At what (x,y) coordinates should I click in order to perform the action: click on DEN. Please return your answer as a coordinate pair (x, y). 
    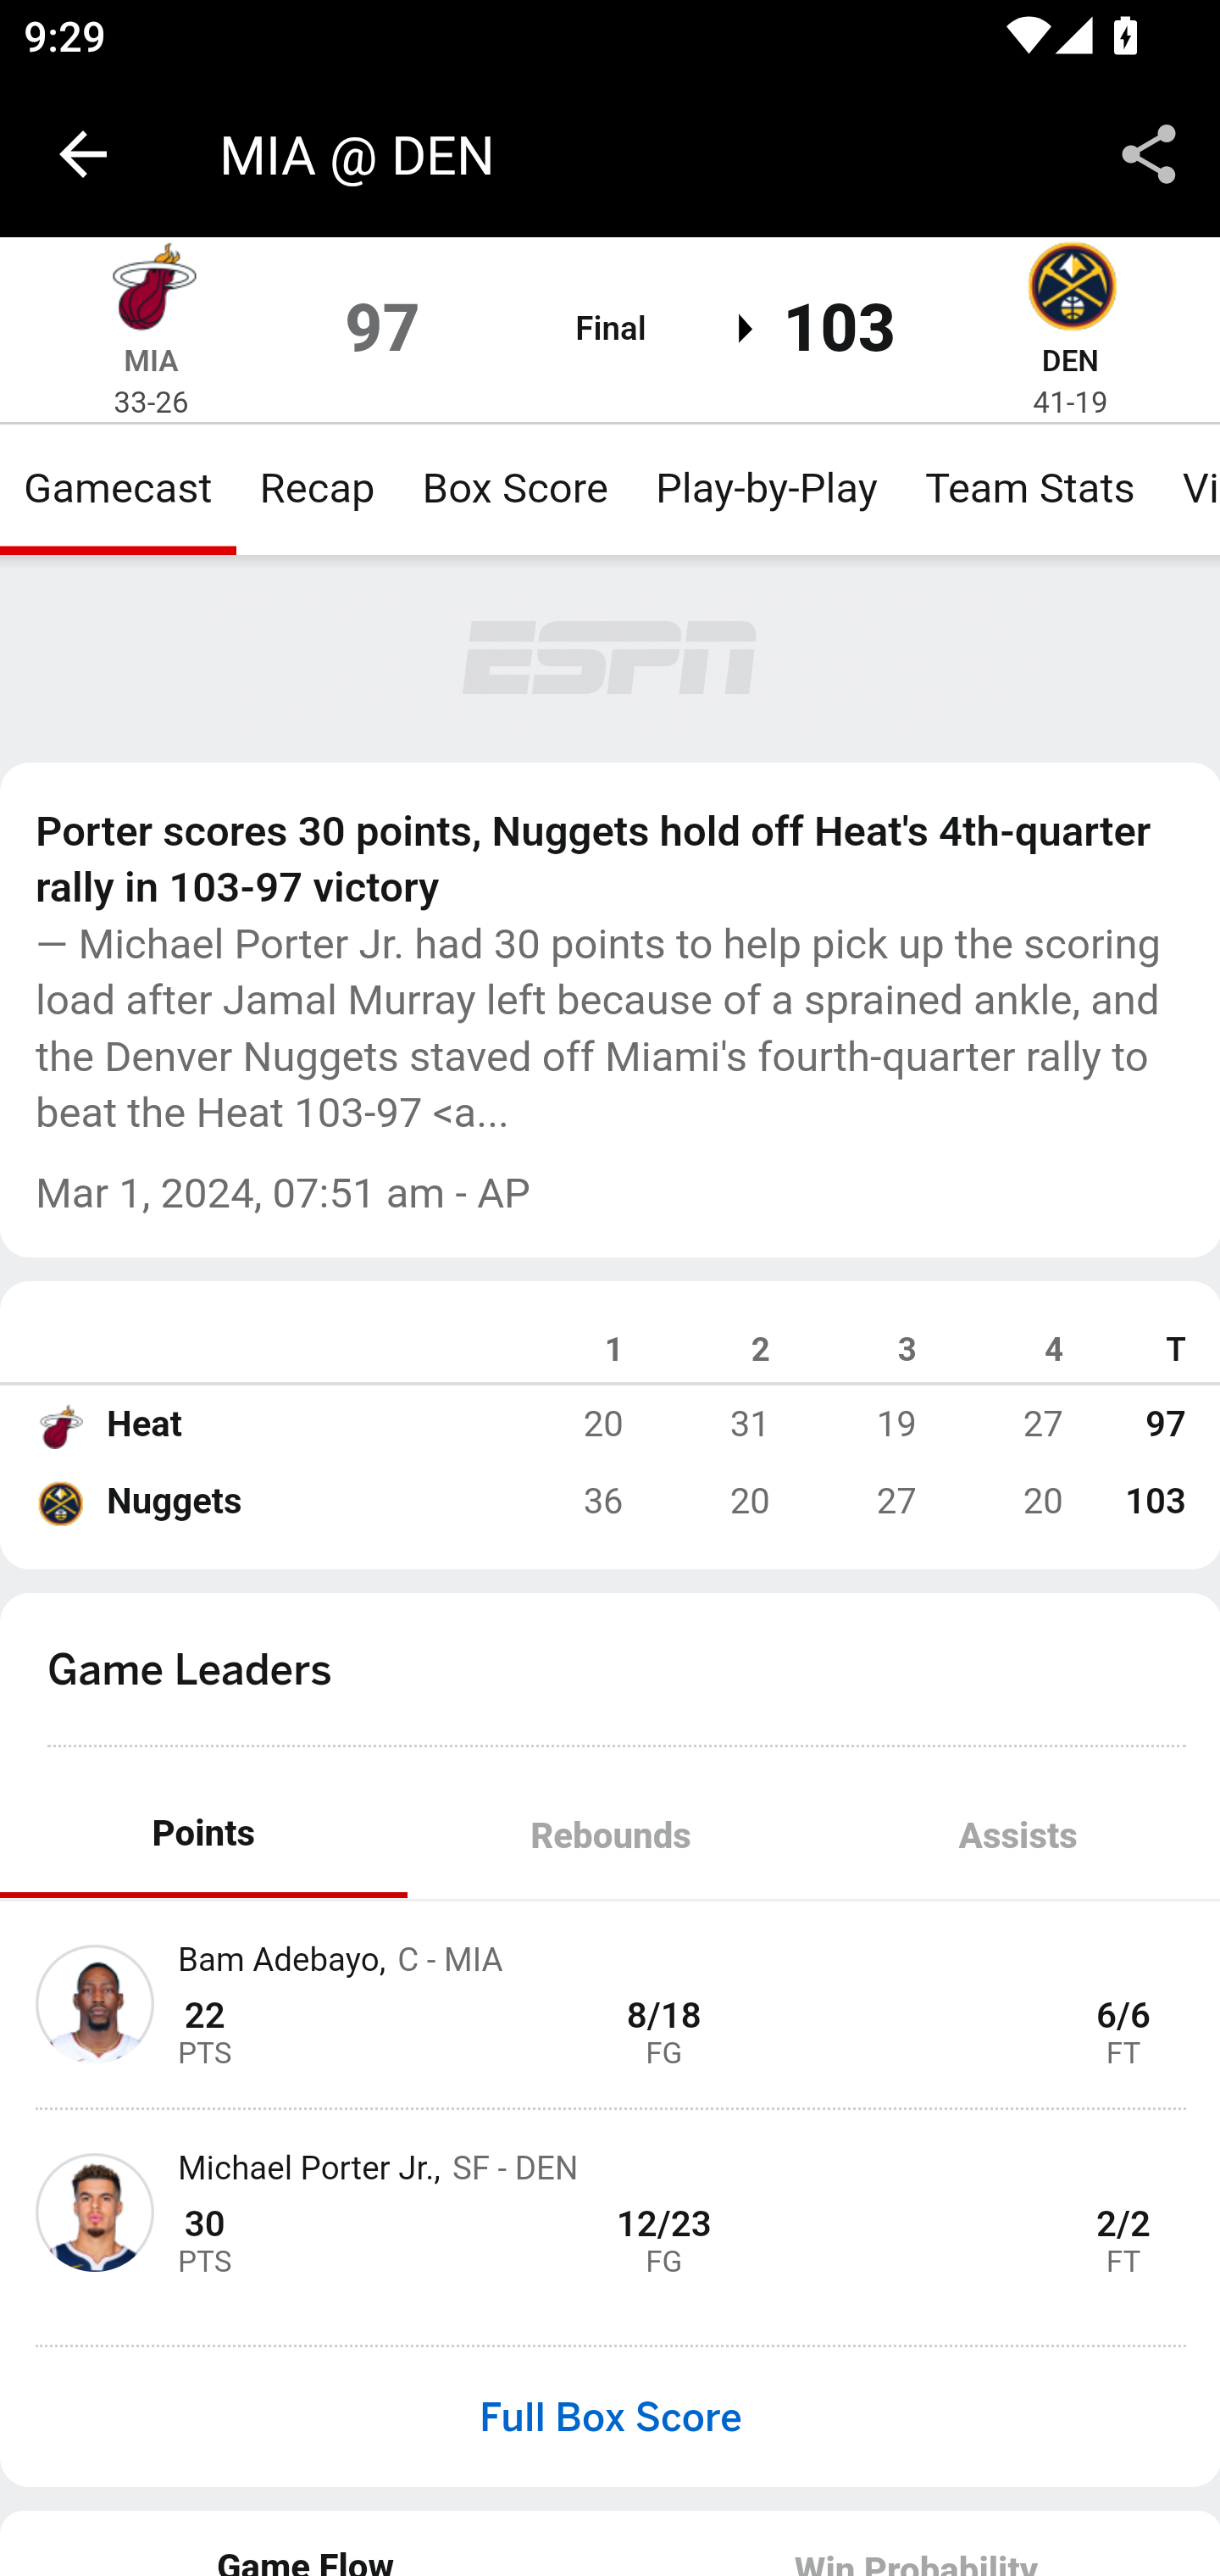
    Looking at the image, I should click on (1069, 360).